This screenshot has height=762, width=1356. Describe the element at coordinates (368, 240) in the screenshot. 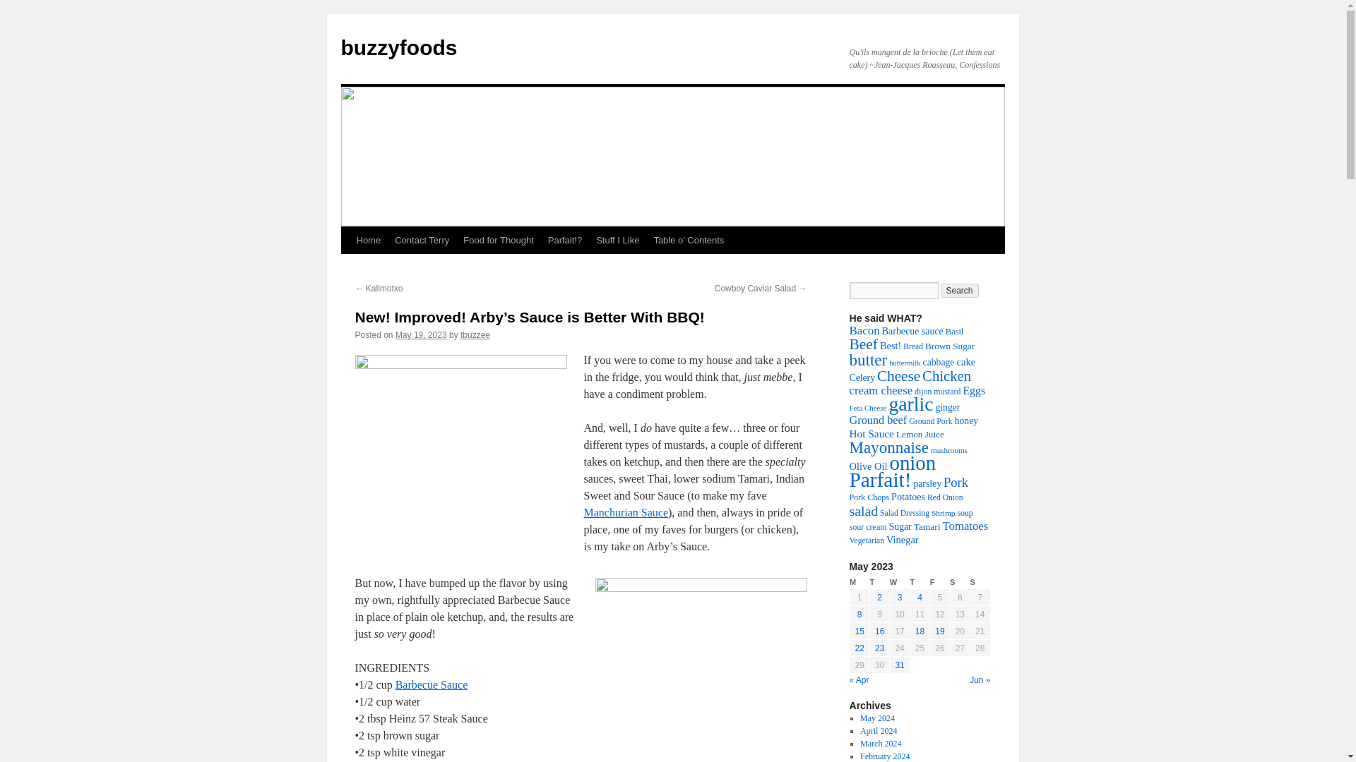

I see `Home` at that location.